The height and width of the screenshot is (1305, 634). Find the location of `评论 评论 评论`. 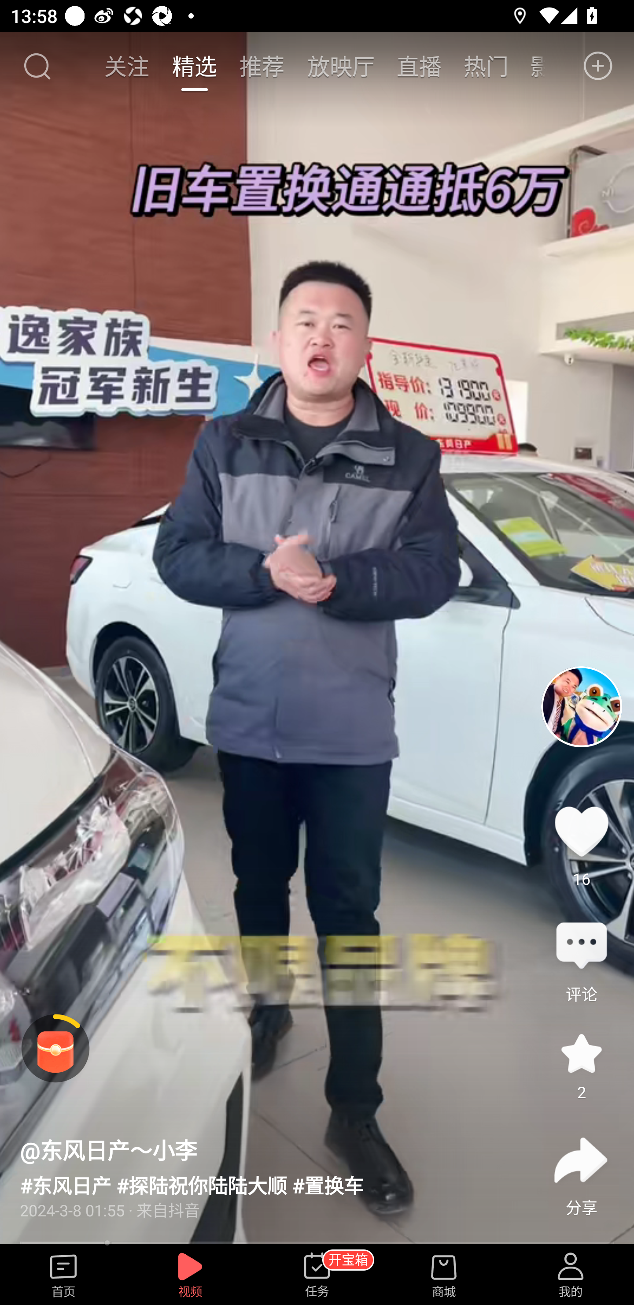

评论 评论 评论 is located at coordinates (581, 947).